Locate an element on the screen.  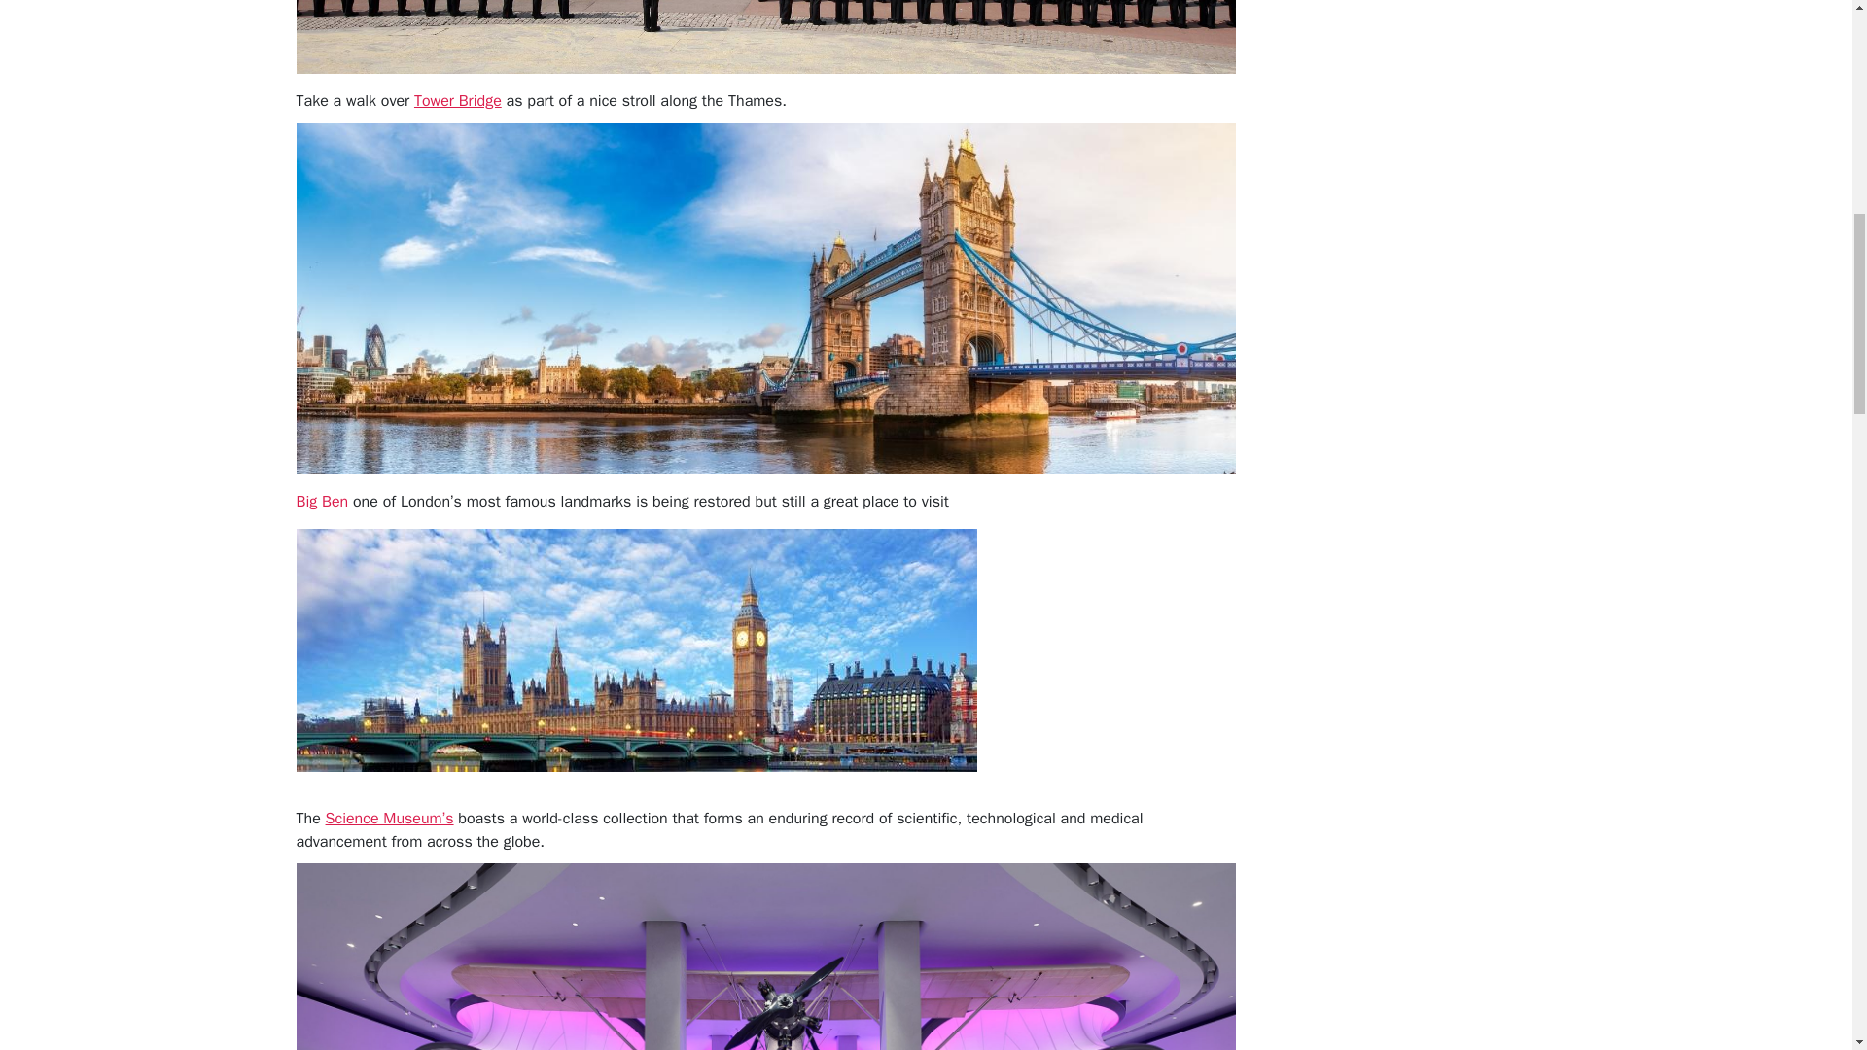
Big Ben is located at coordinates (321, 502).